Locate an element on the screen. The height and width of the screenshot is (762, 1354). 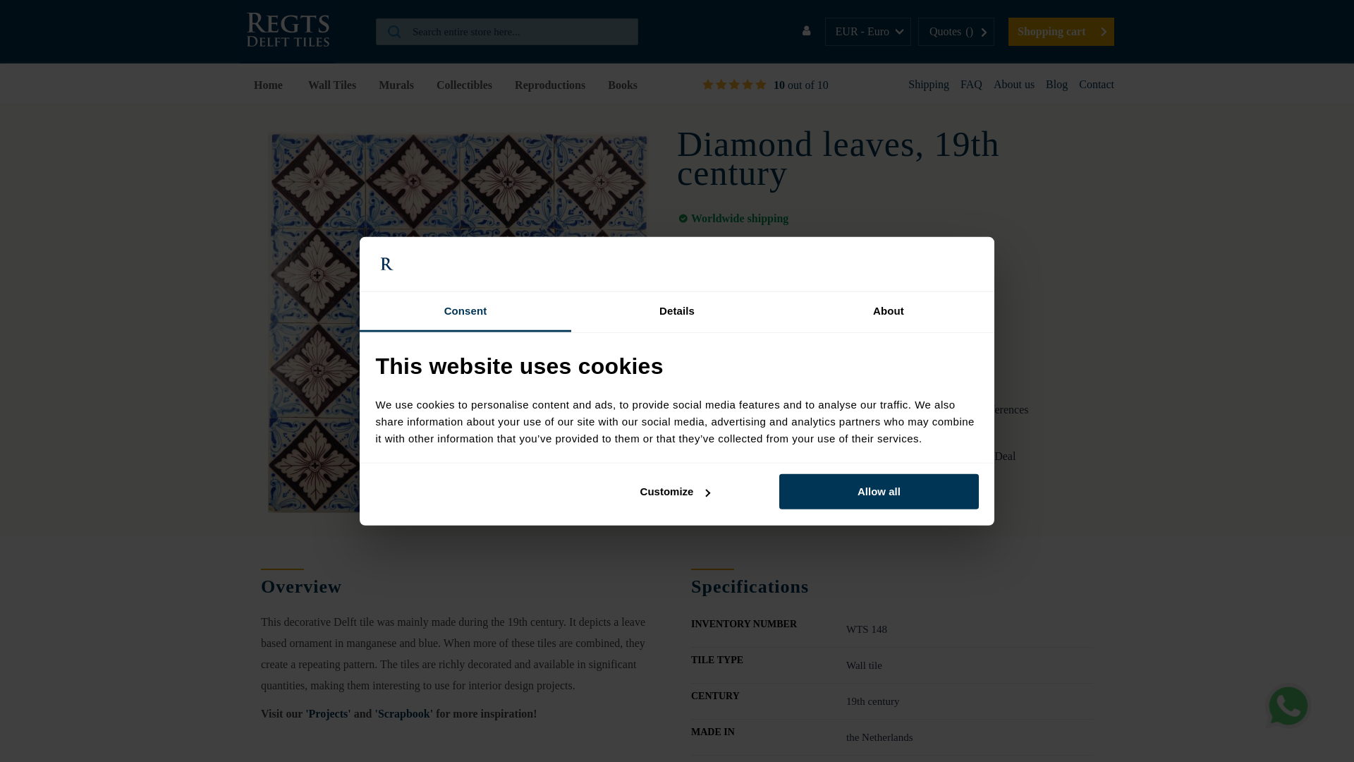
About is located at coordinates (888, 312).